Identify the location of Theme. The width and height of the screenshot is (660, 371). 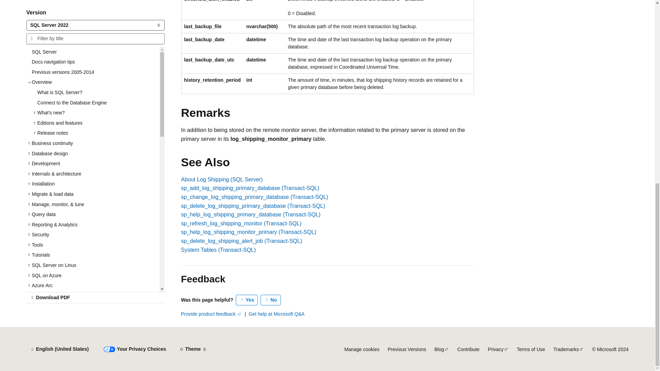
(193, 349).